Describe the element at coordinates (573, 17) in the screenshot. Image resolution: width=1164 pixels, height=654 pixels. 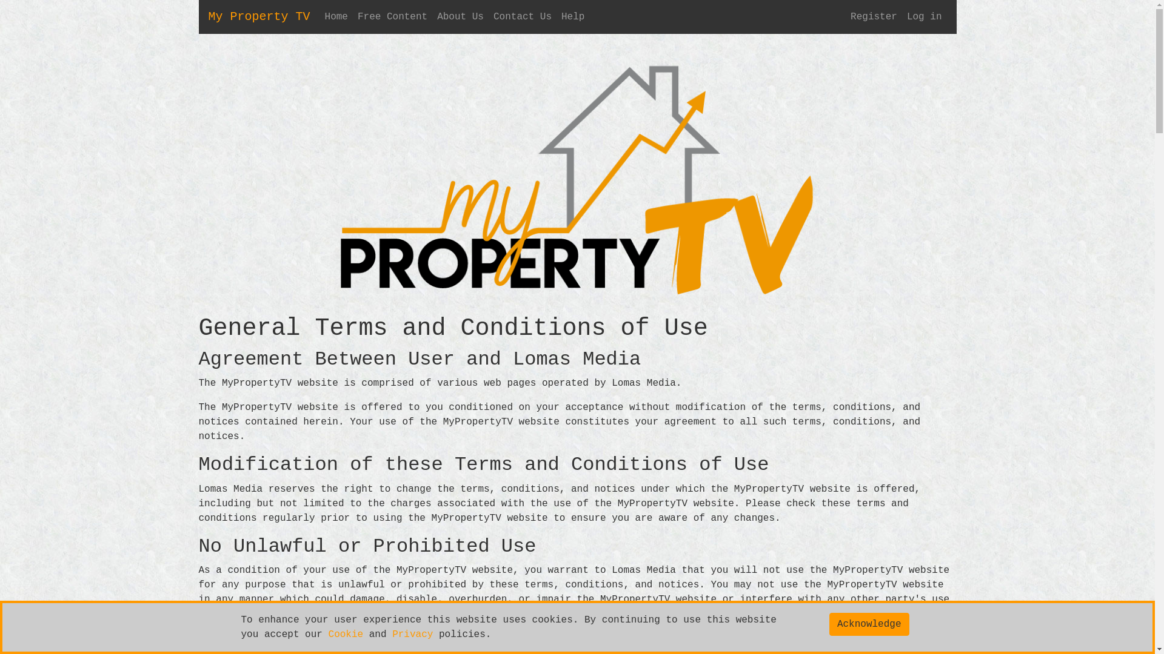
I see `Help` at that location.